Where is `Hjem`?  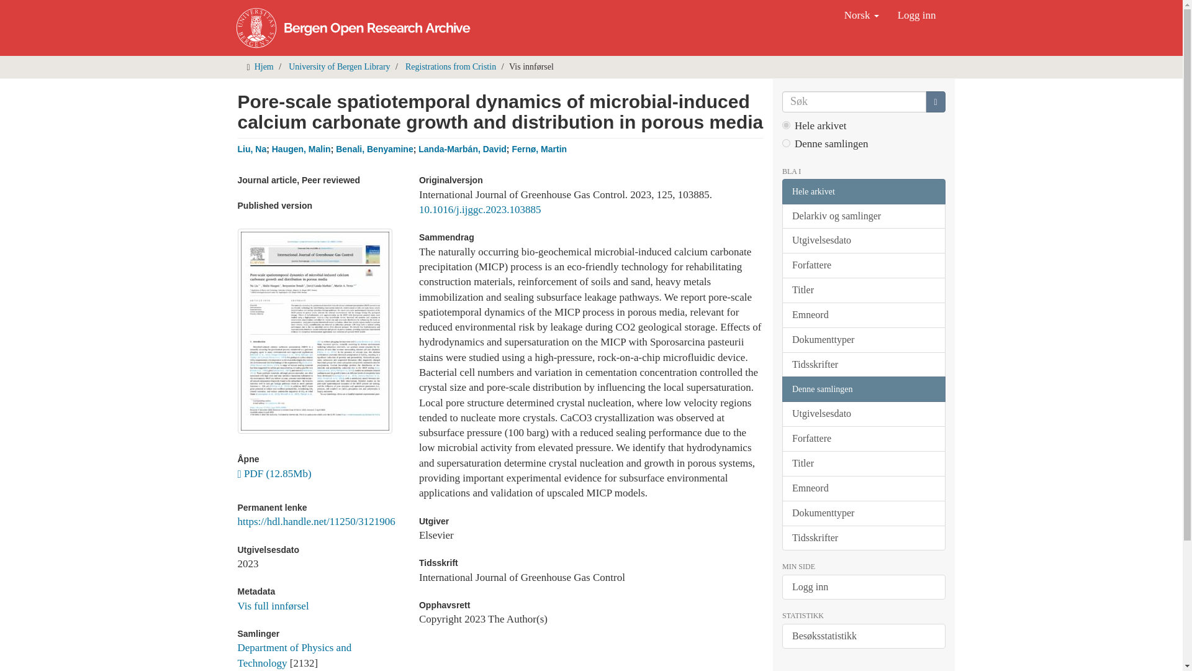 Hjem is located at coordinates (264, 66).